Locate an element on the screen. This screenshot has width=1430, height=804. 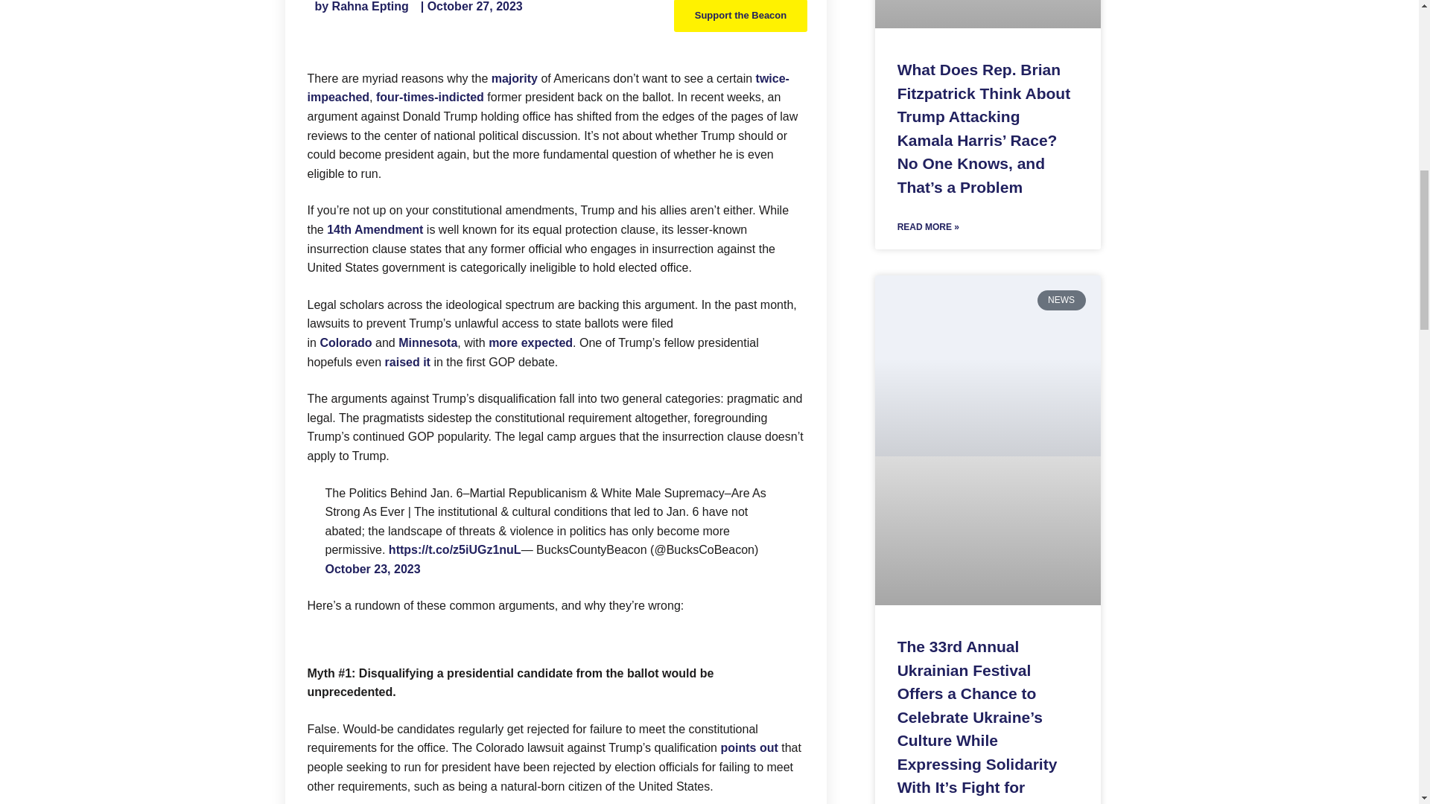
by Rahna Epting is located at coordinates (360, 7).